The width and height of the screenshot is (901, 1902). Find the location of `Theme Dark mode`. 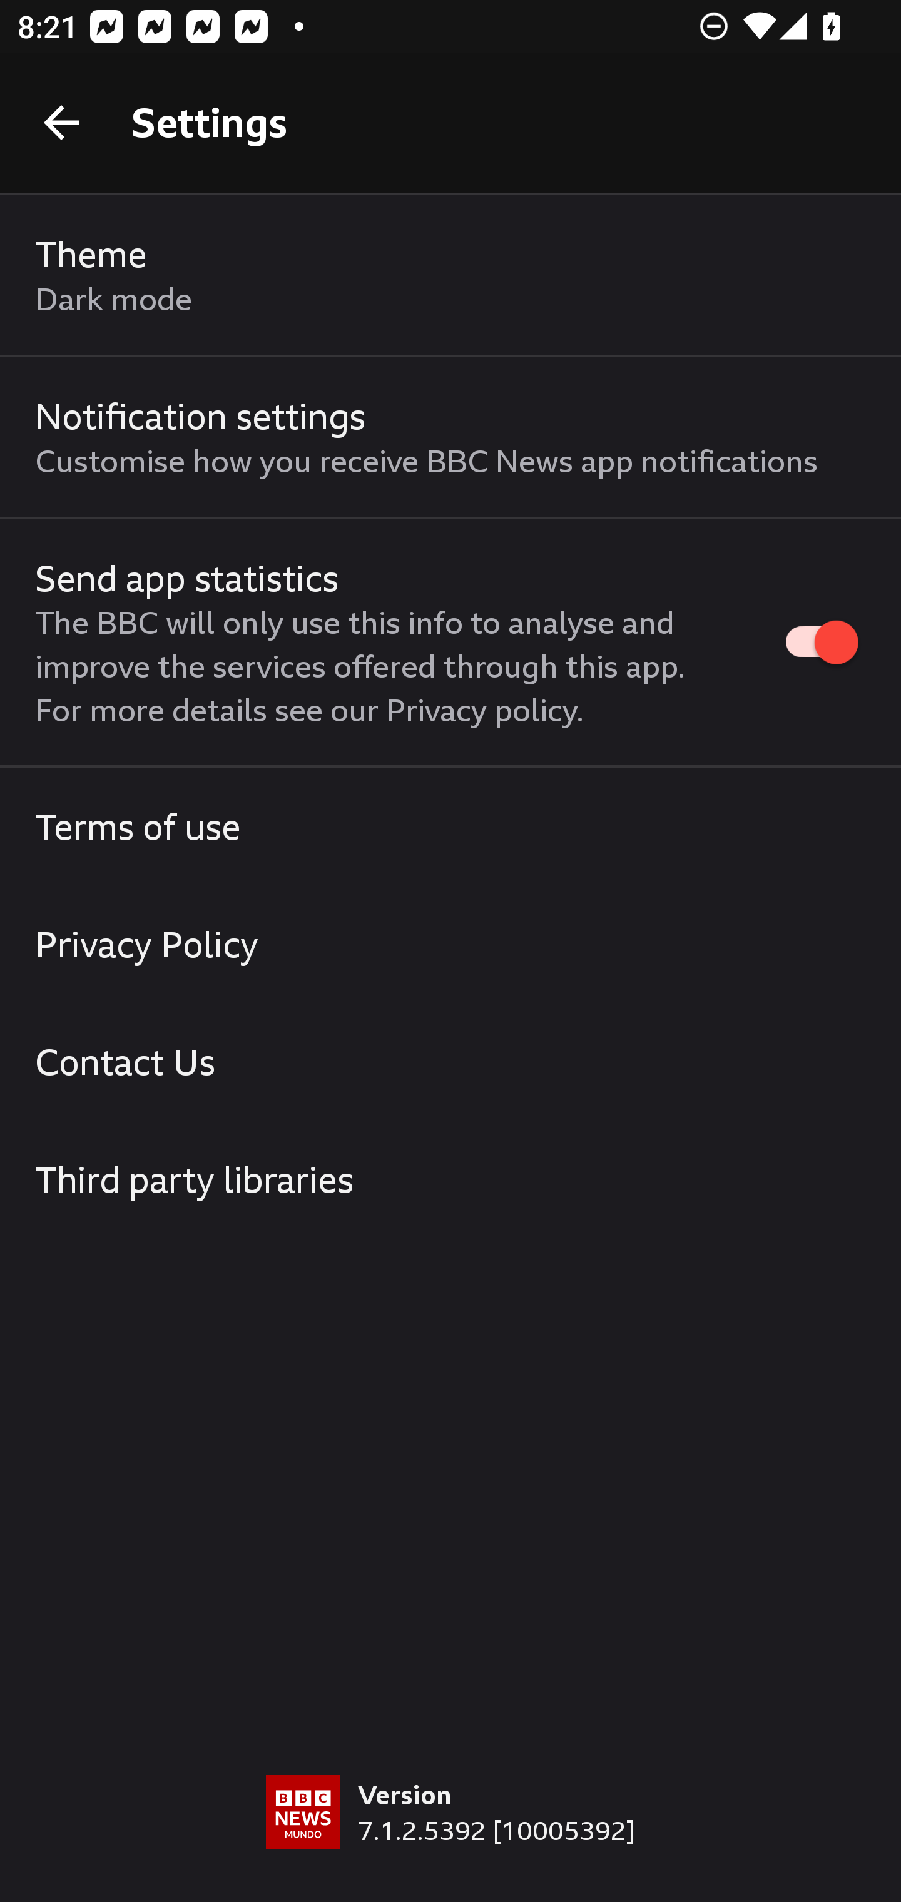

Theme Dark mode is located at coordinates (450, 275).